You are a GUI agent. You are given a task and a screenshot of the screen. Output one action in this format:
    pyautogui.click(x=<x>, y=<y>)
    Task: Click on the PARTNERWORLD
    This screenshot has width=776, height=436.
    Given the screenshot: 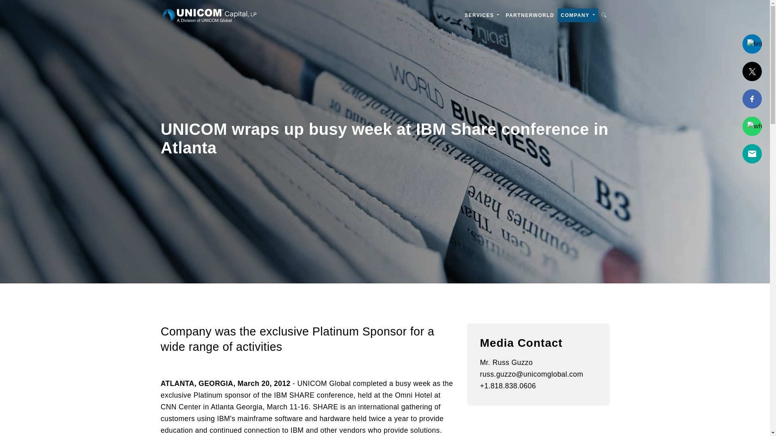 What is the action you would take?
    pyautogui.click(x=529, y=15)
    